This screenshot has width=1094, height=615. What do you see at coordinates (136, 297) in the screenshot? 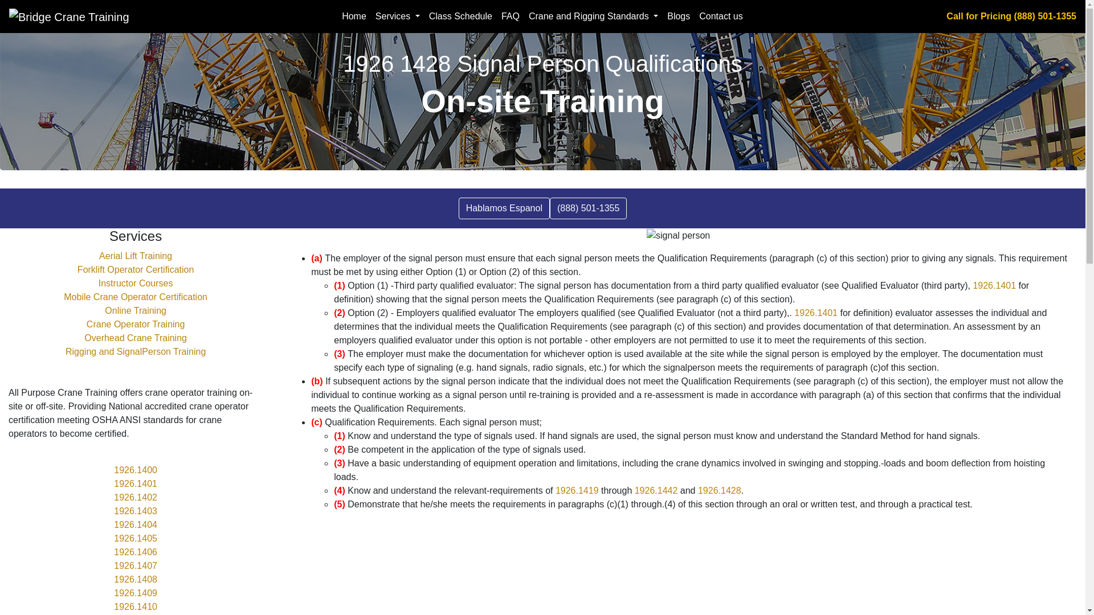
I see `Mobile Crane Operator Certification` at bounding box center [136, 297].